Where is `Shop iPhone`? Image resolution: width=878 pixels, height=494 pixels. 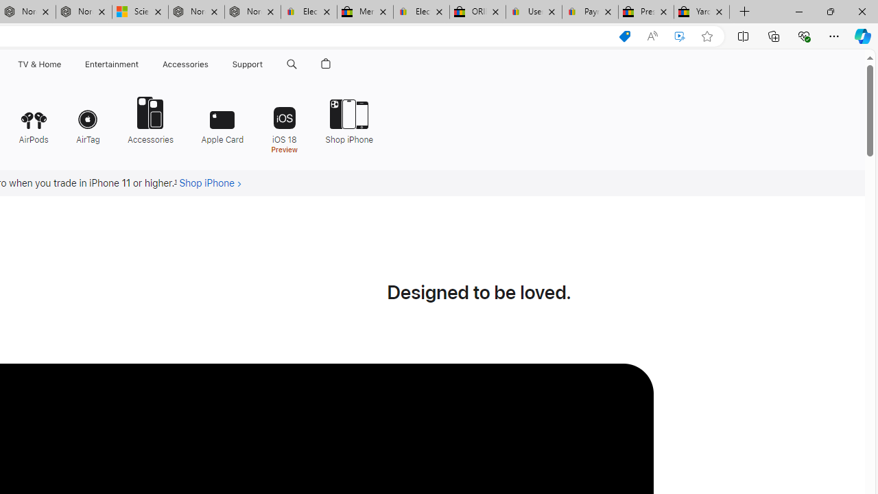 Shop iPhone is located at coordinates (349, 119).